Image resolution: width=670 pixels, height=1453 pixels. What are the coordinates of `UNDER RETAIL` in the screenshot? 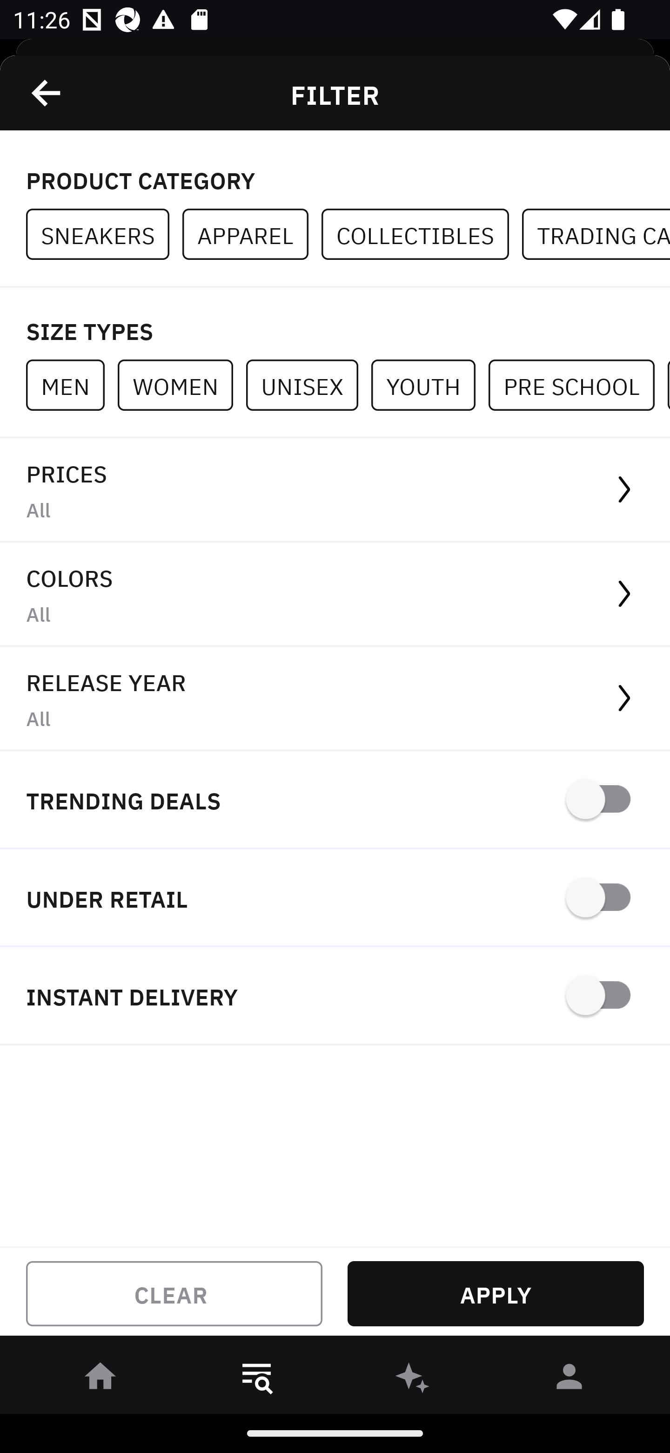 It's located at (335, 899).